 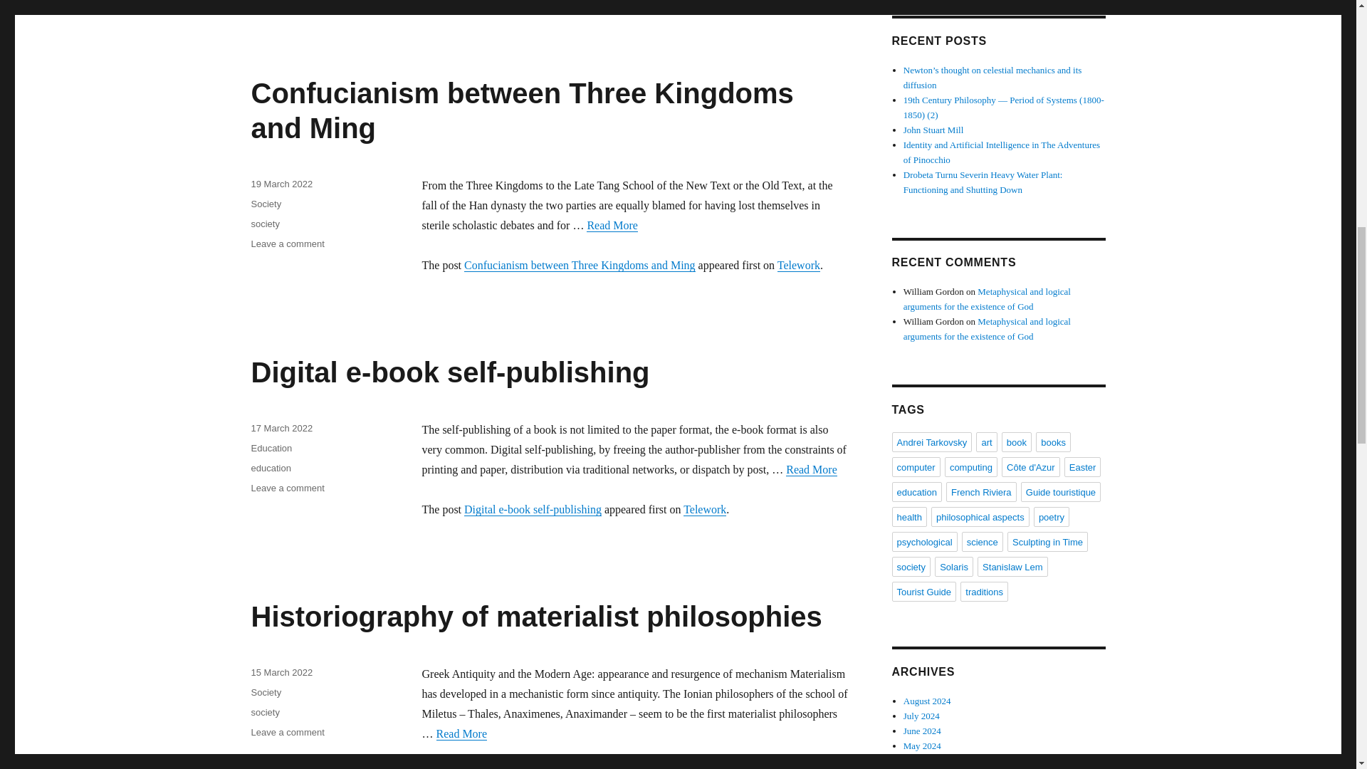 What do you see at coordinates (799, 265) in the screenshot?
I see `Telework` at bounding box center [799, 265].